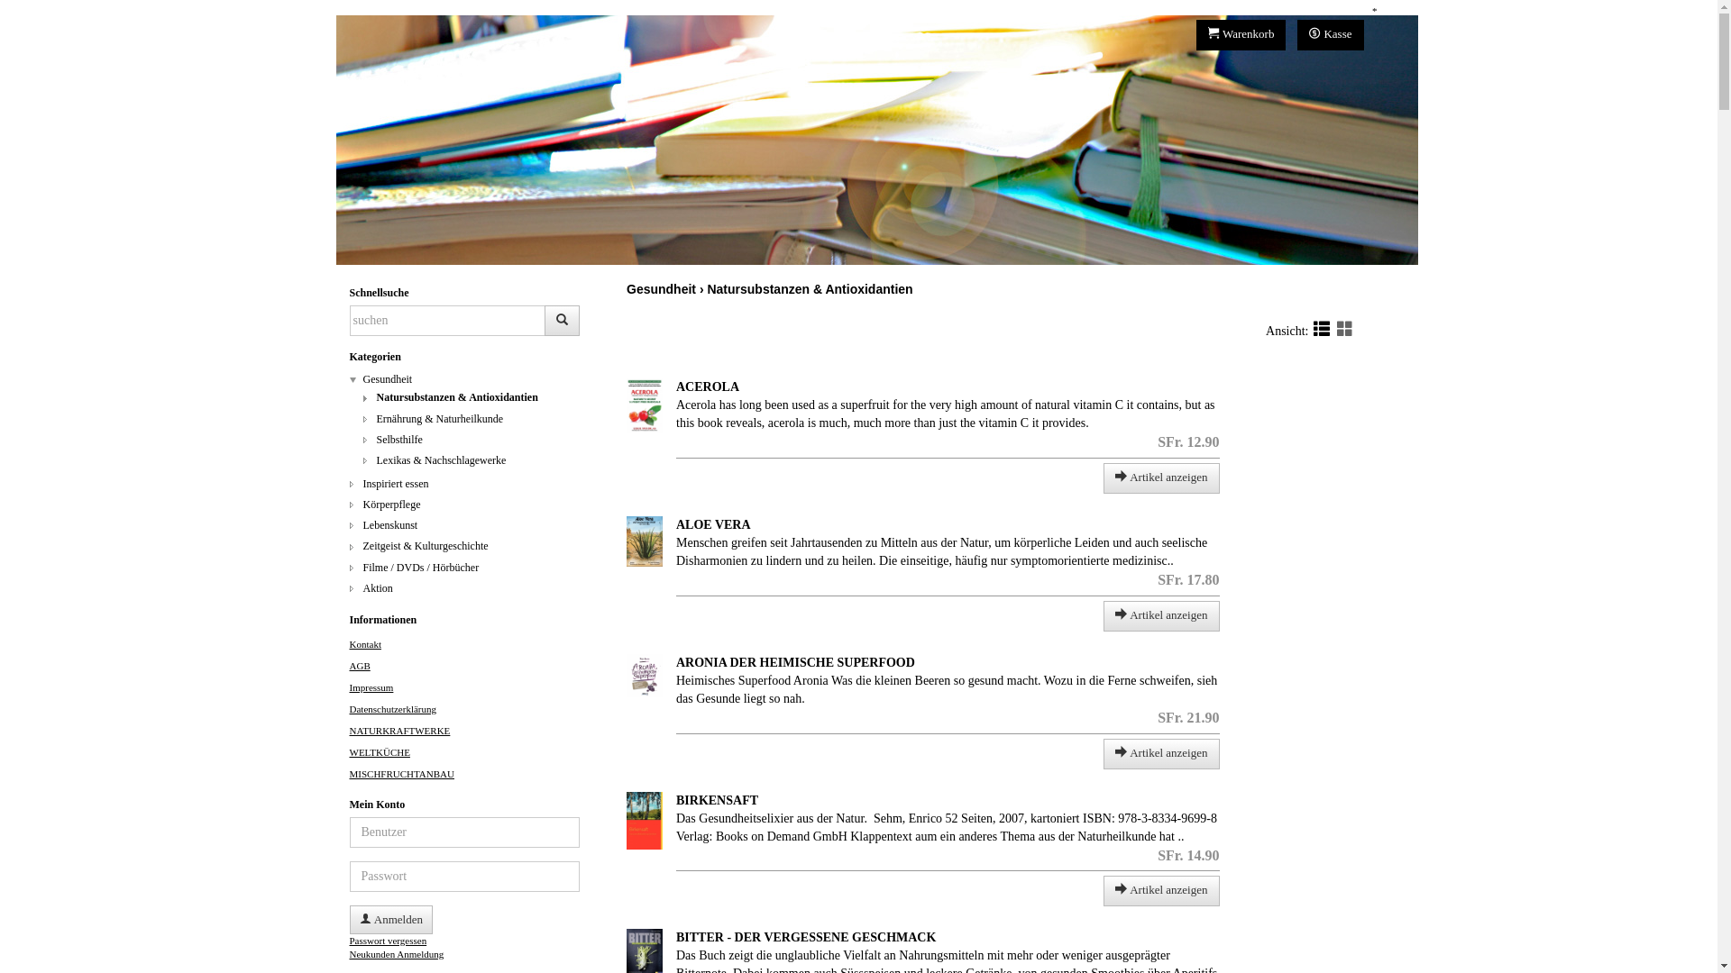 This screenshot has height=973, width=1731. I want to click on NATURKRAFTWERKE, so click(400, 731).